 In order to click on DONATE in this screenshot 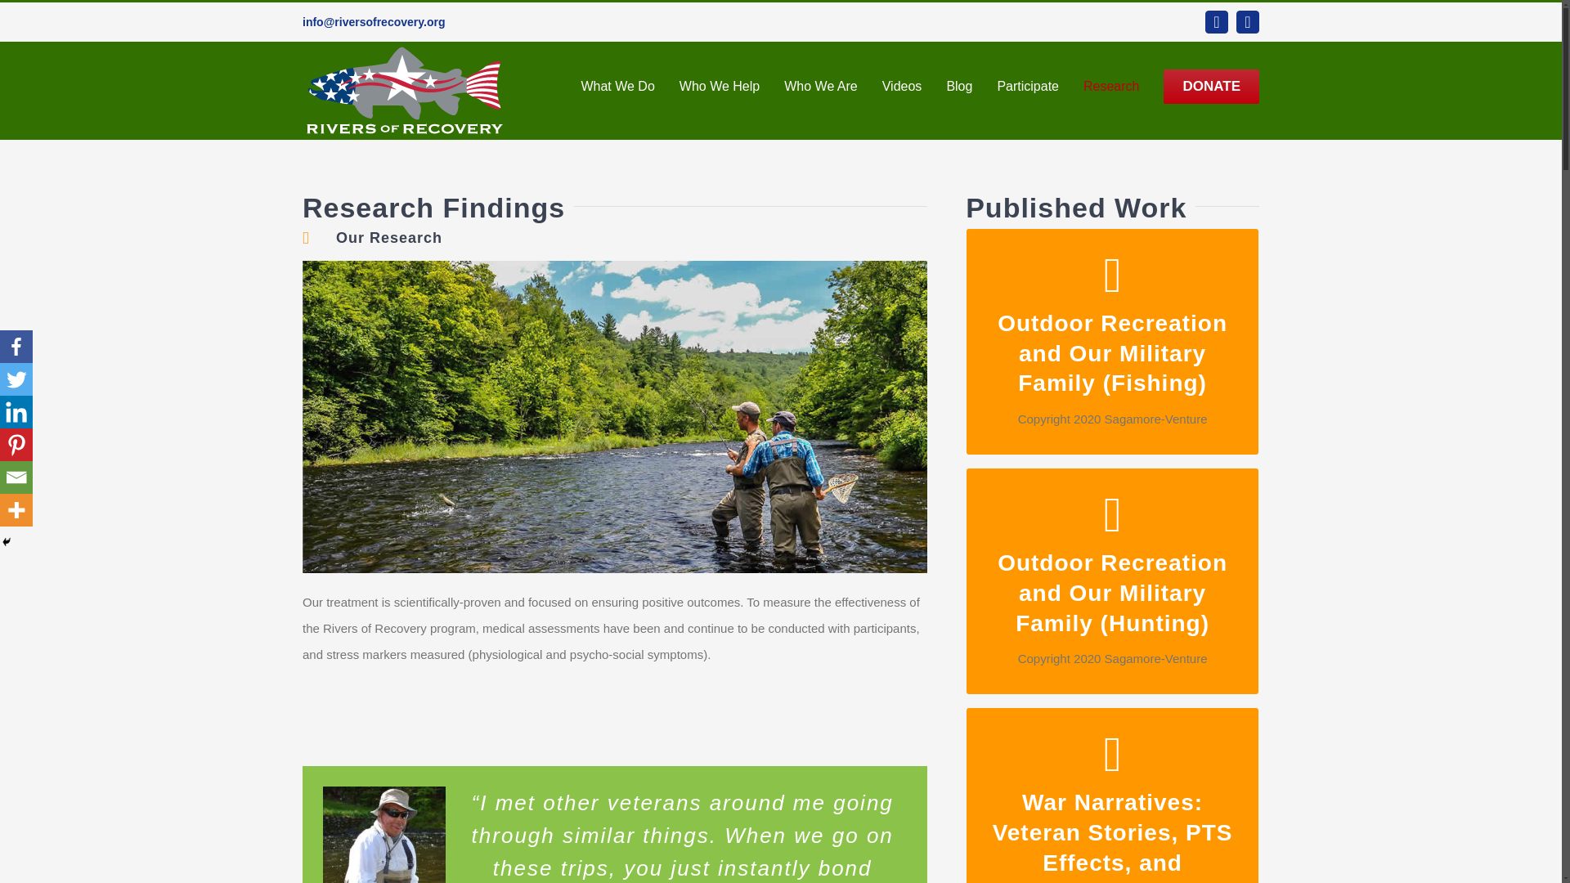, I will do `click(1210, 86)`.